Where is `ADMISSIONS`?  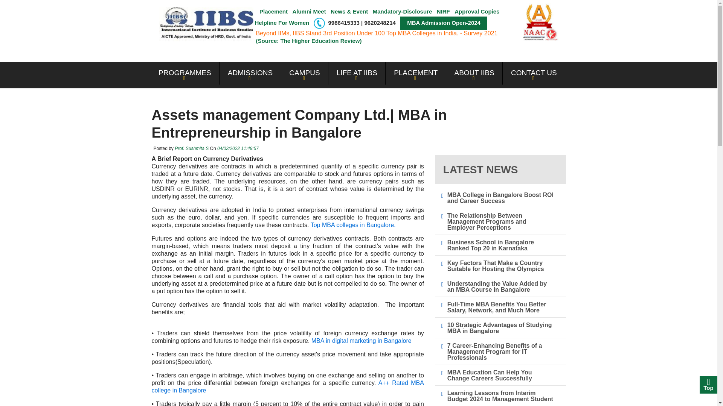 ADMISSIONS is located at coordinates (250, 73).